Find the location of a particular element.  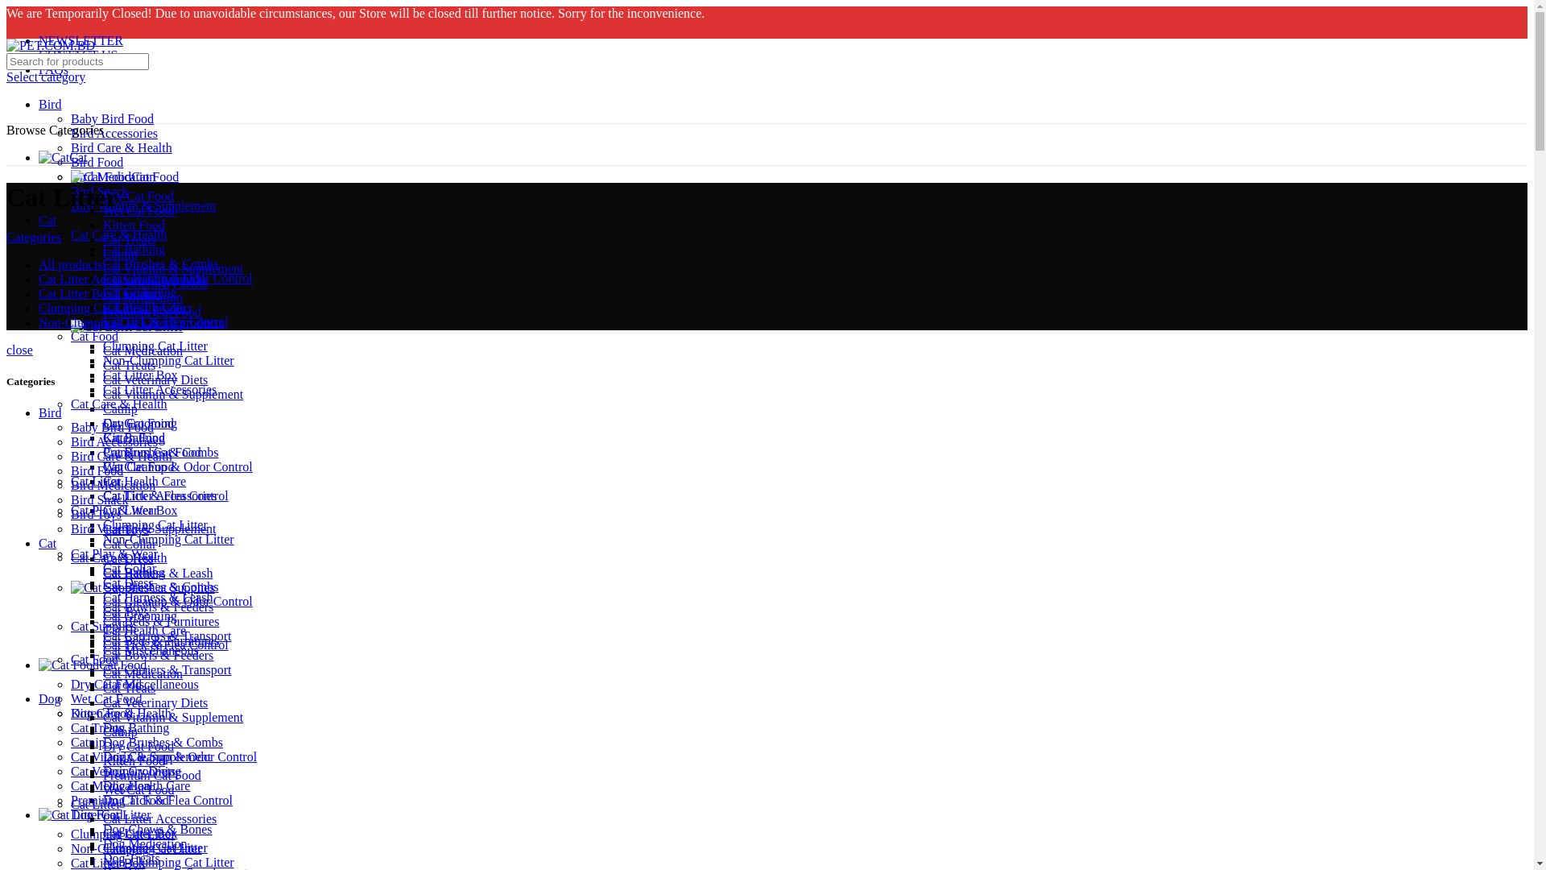

CONTACT US is located at coordinates (78, 55).